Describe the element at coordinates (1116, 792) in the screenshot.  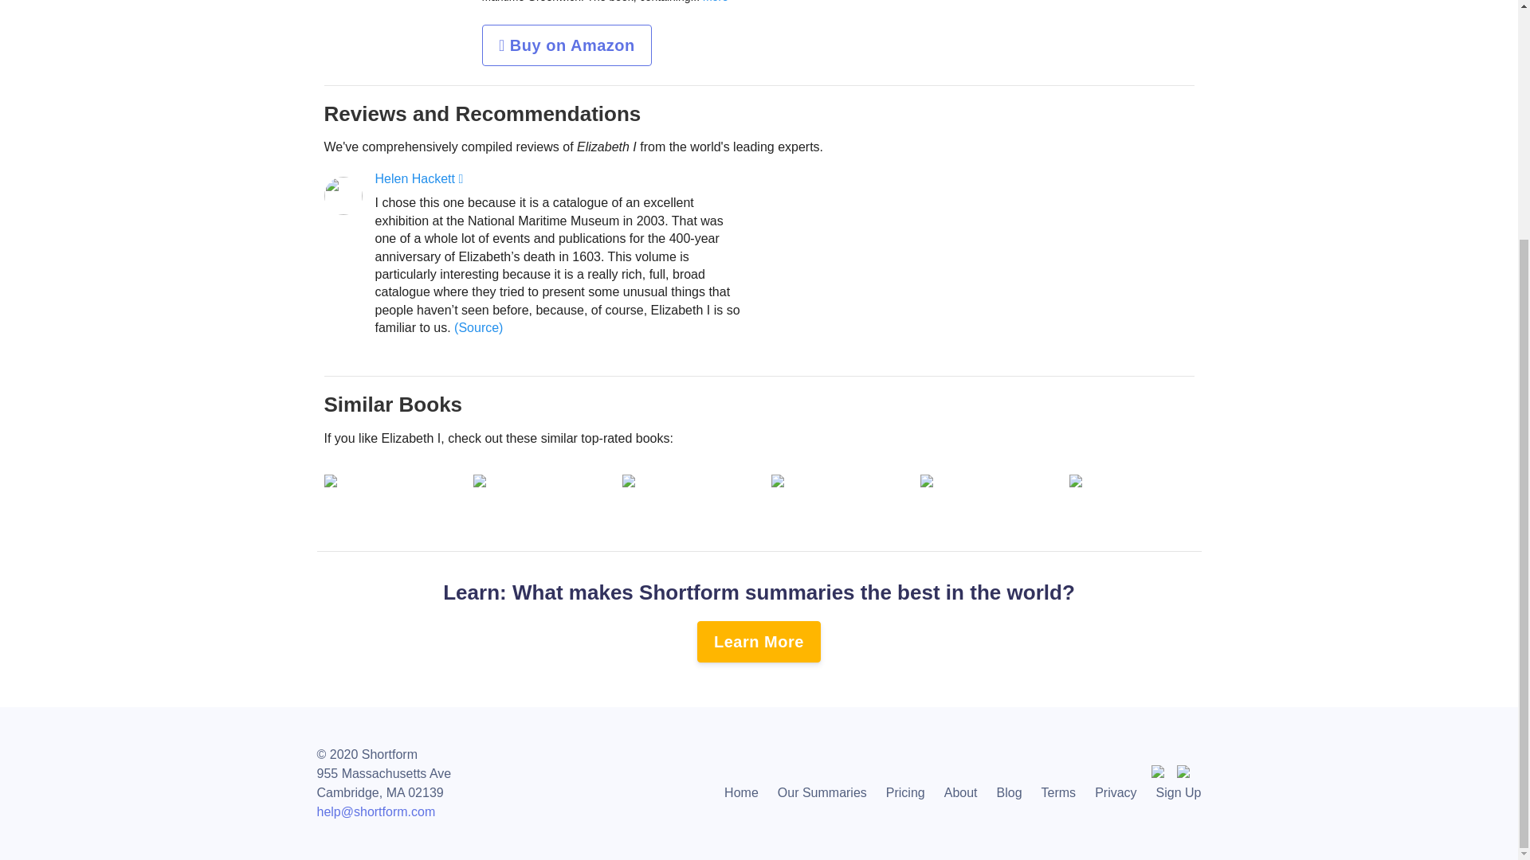
I see `Privacy` at that location.